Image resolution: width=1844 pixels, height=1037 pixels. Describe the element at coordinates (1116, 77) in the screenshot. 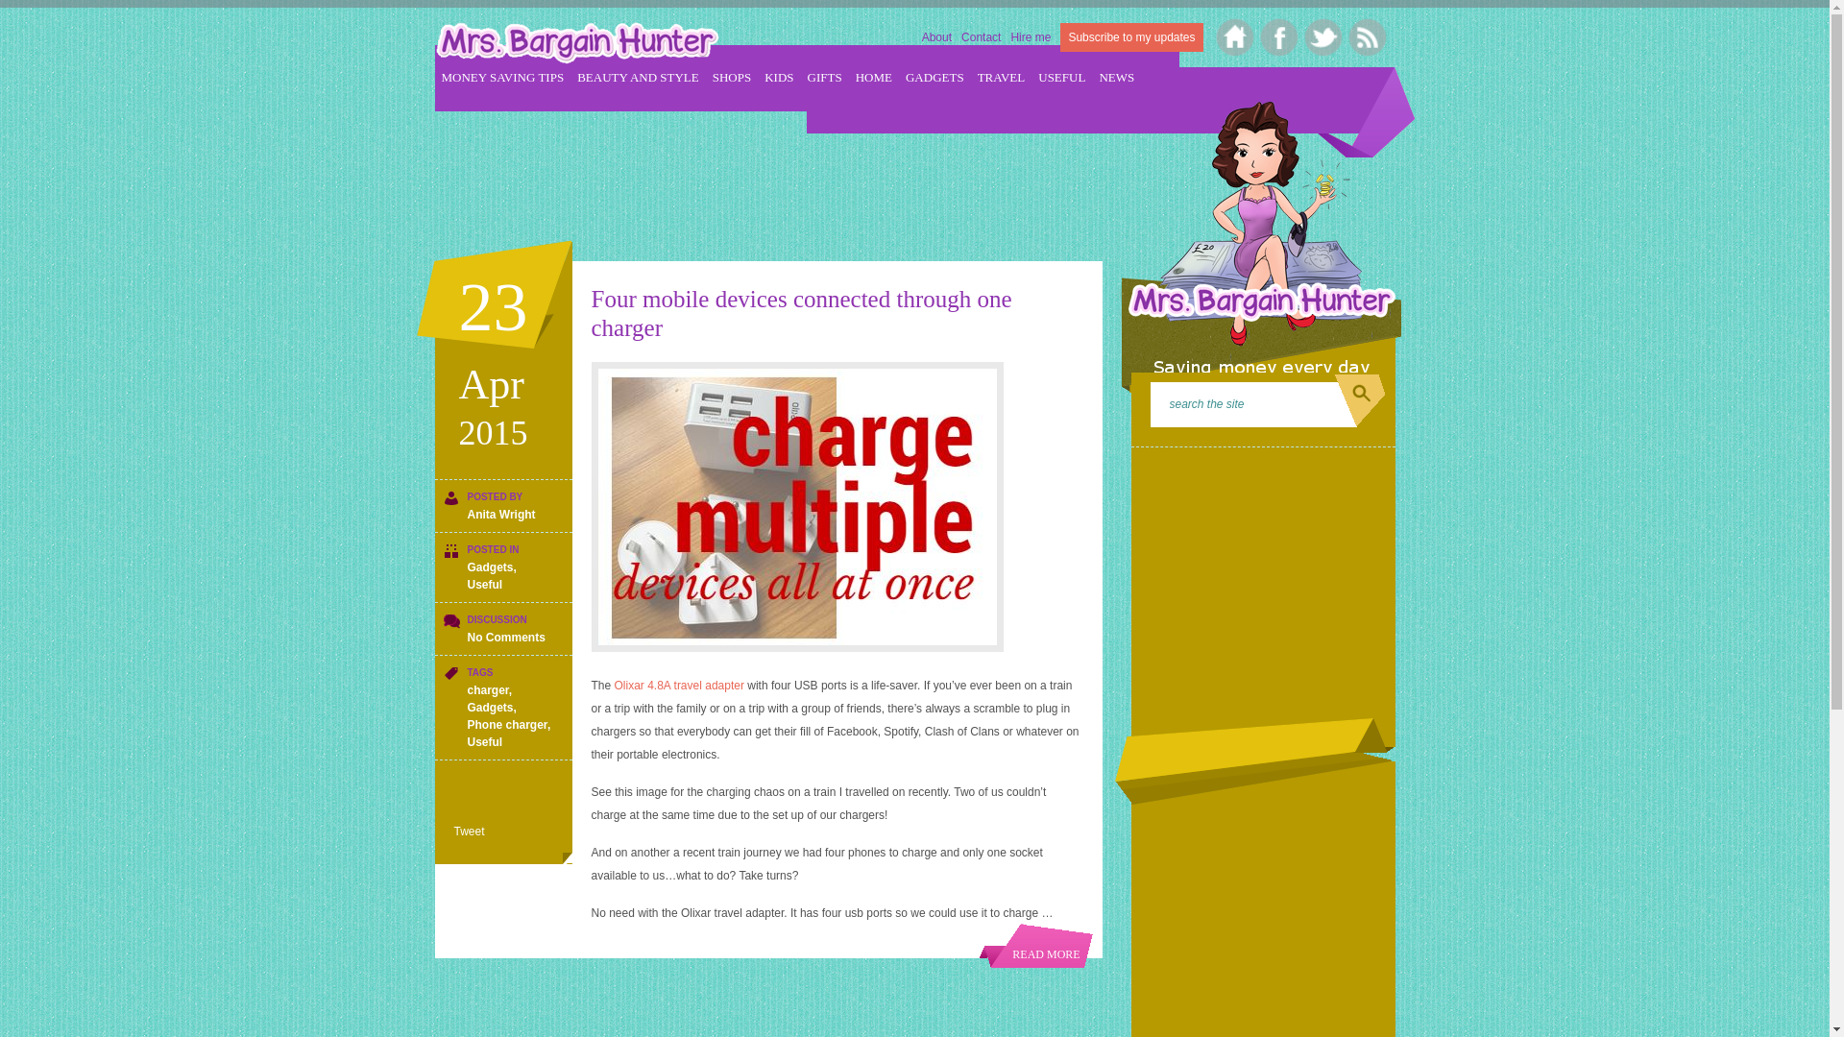

I see `NEWS` at that location.